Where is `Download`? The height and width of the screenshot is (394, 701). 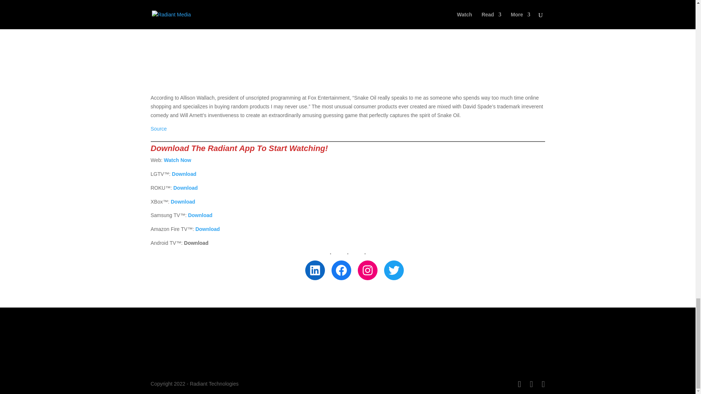
Download is located at coordinates (183, 201).